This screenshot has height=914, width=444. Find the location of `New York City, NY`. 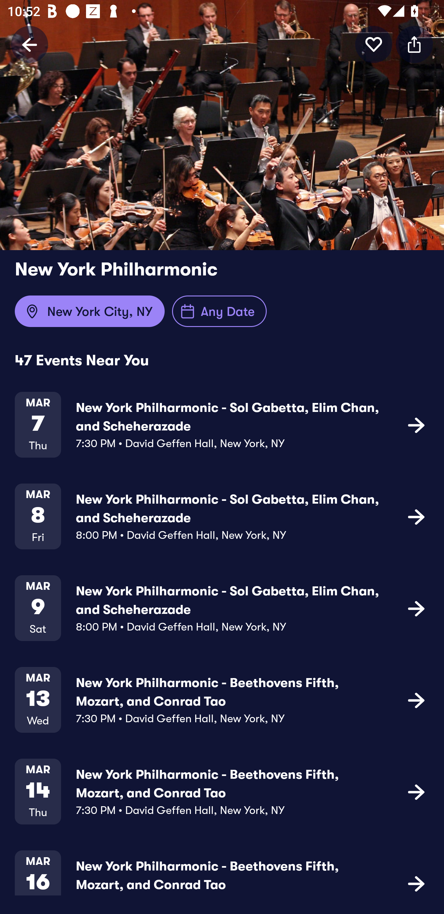

New York City, NY is located at coordinates (89, 311).